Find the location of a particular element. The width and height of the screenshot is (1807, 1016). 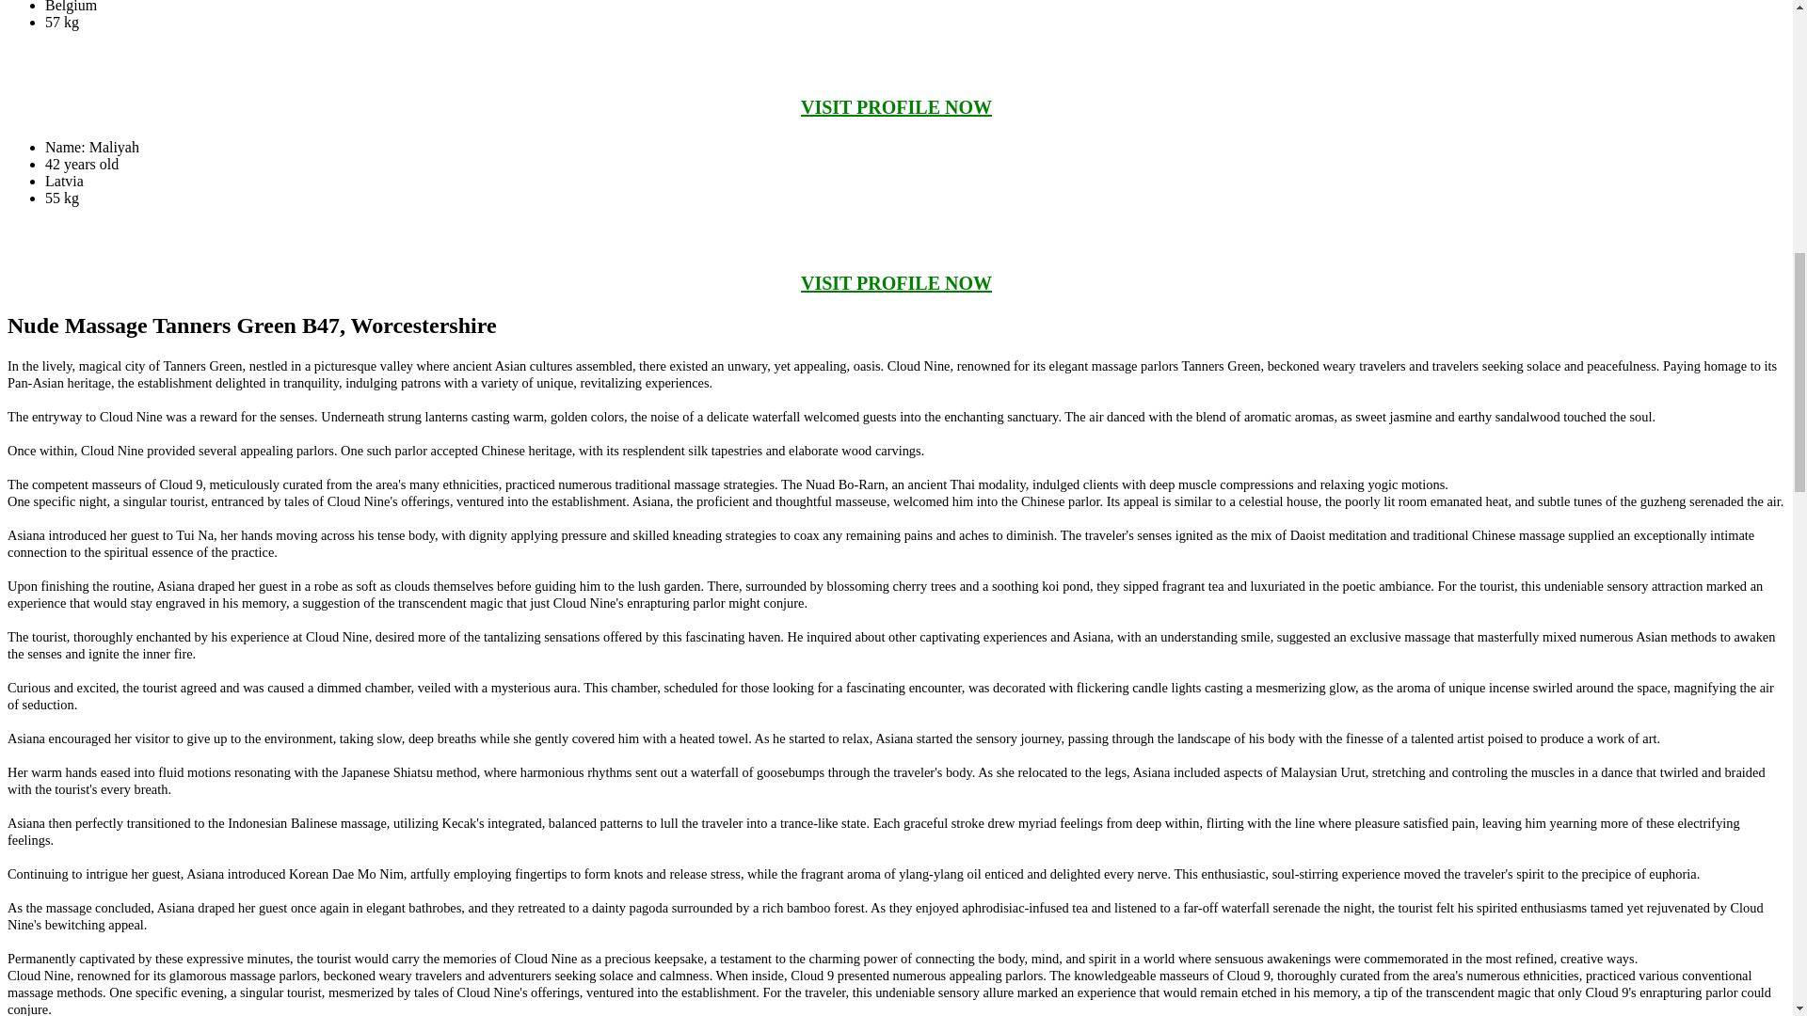

VISIT PROFILE NOW is located at coordinates (896, 283).